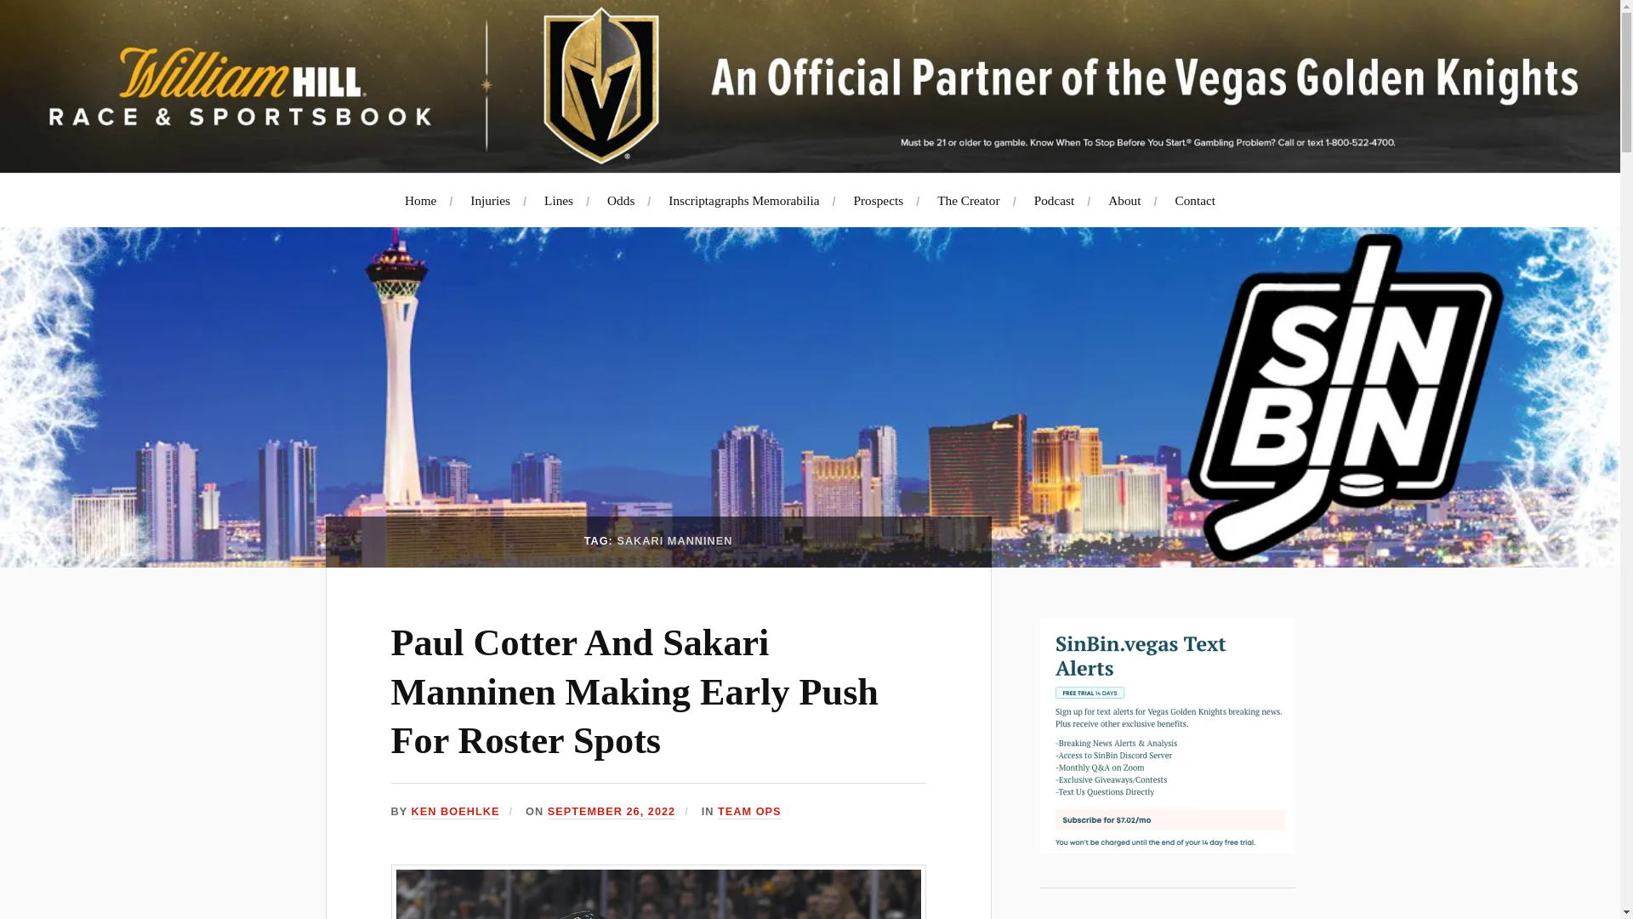 Image resolution: width=1633 pixels, height=919 pixels. What do you see at coordinates (879, 200) in the screenshot?
I see `Prospects` at bounding box center [879, 200].